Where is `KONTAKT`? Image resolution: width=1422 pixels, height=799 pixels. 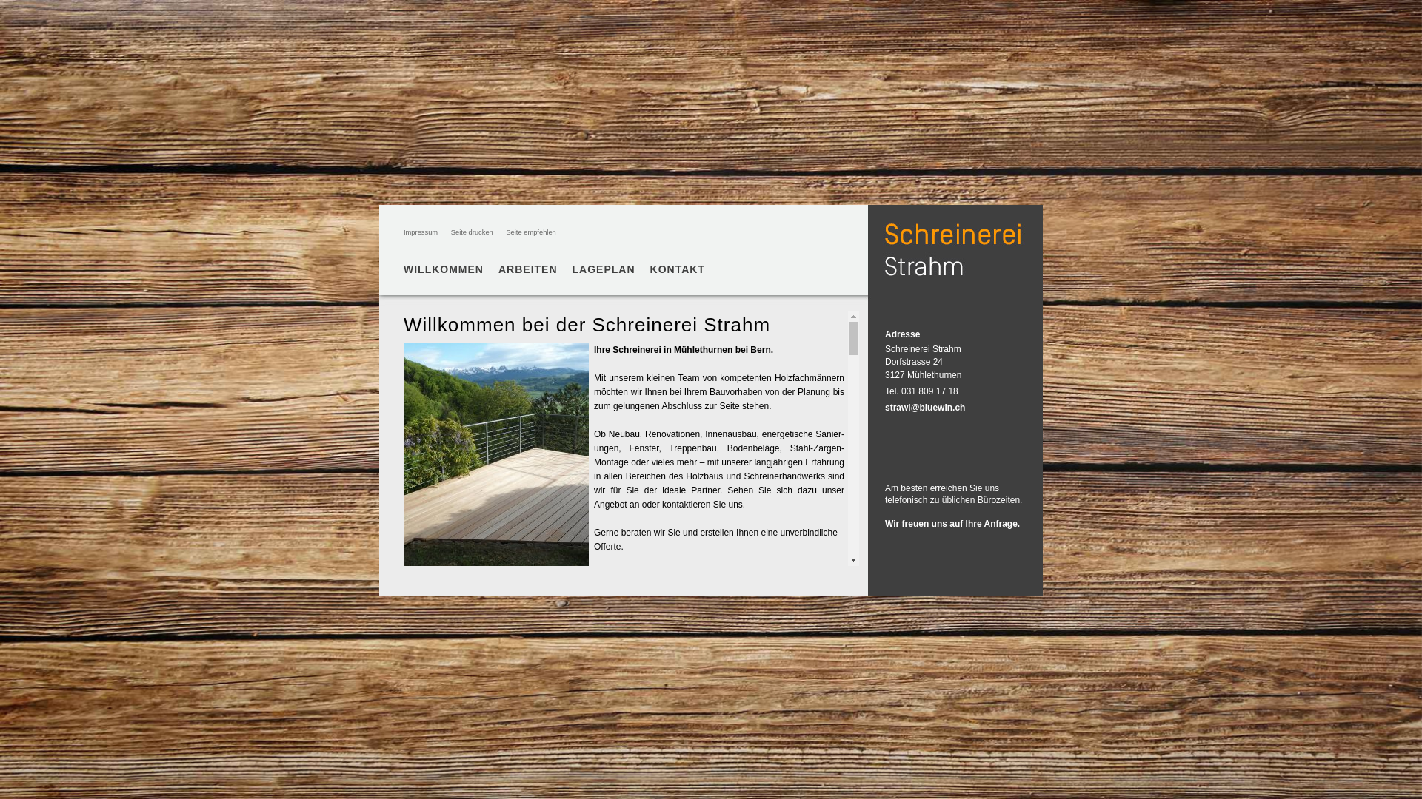
KONTAKT is located at coordinates (678, 269).